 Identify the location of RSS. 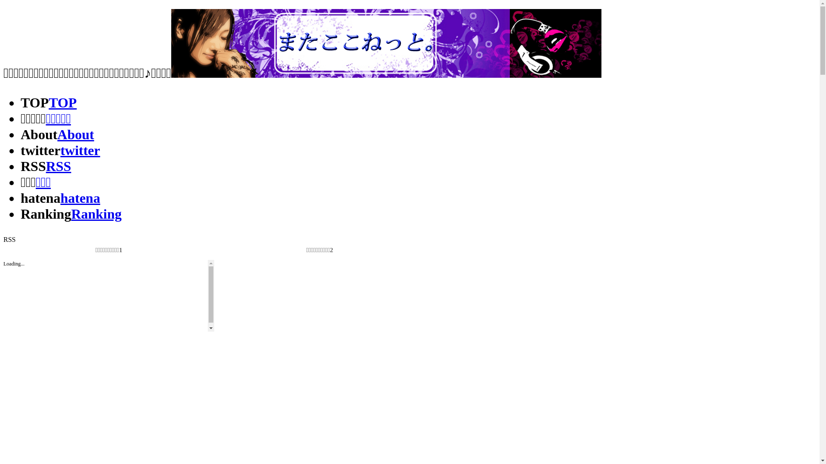
(59, 166).